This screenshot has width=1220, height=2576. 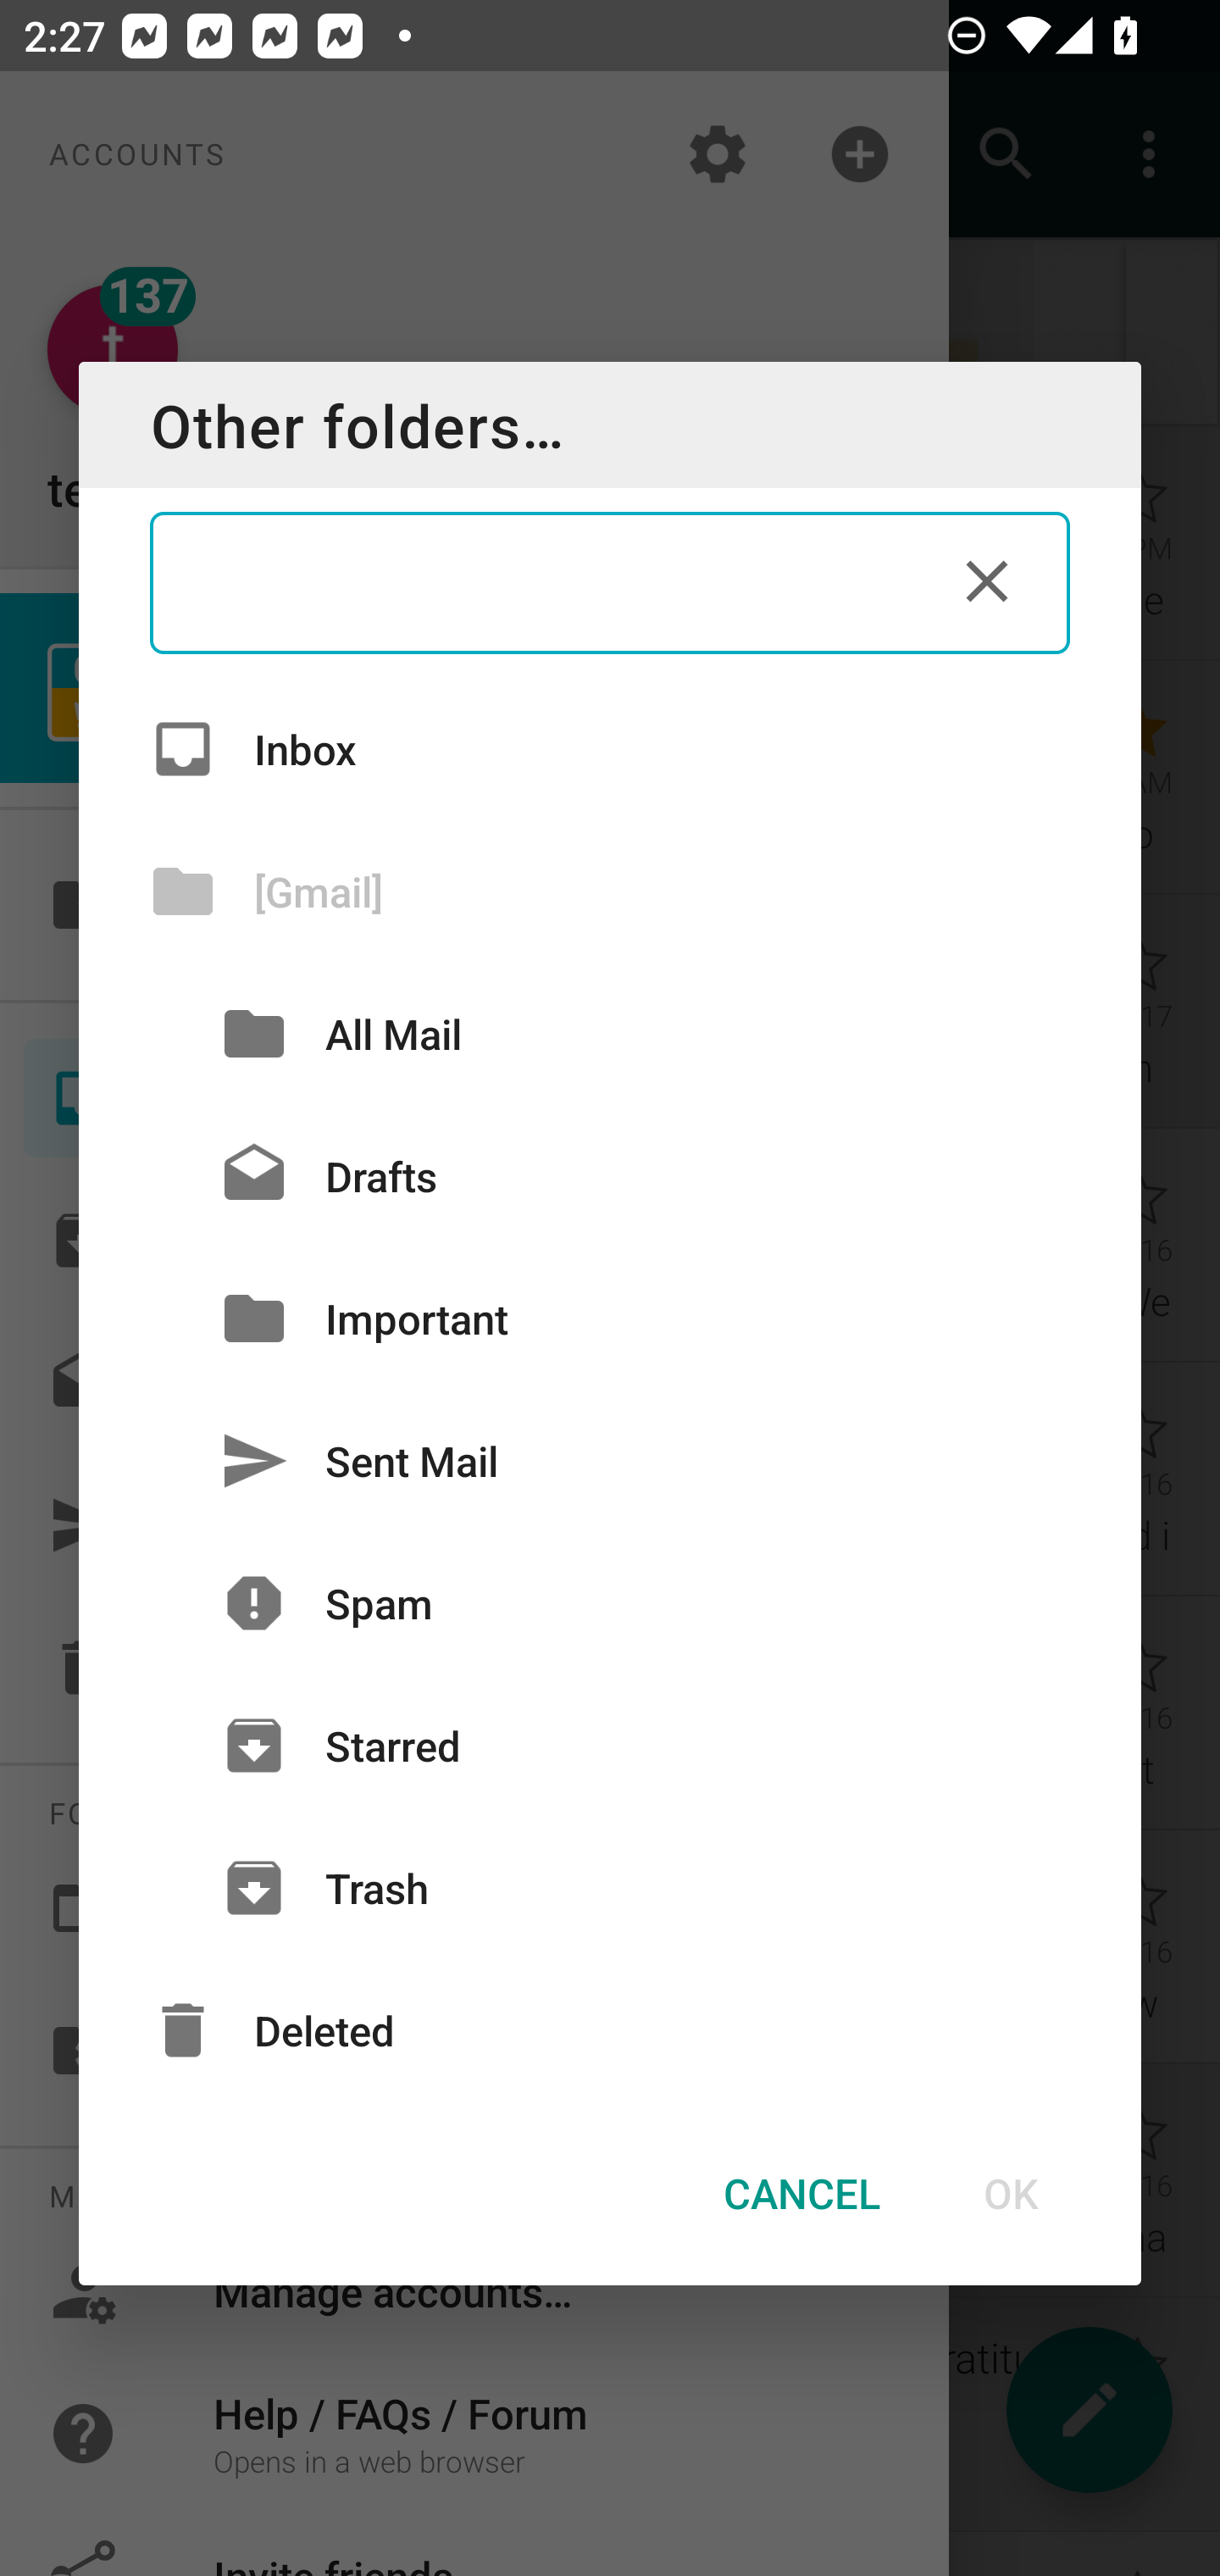 I want to click on Deleted, so click(x=610, y=2030).